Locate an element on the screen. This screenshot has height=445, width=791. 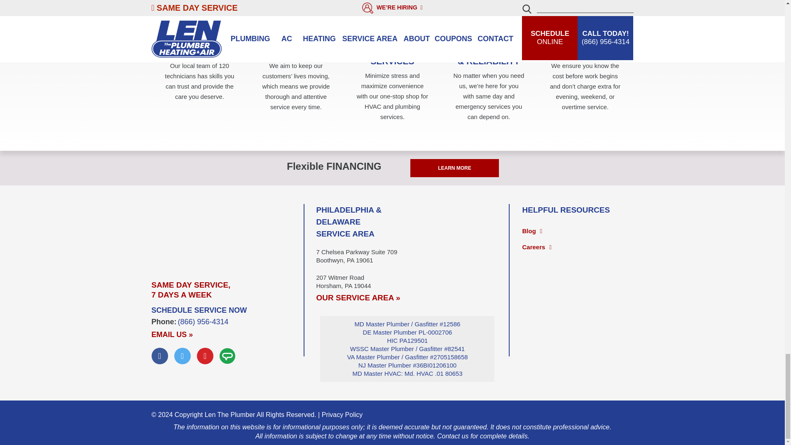
Youtube is located at coordinates (205, 356).